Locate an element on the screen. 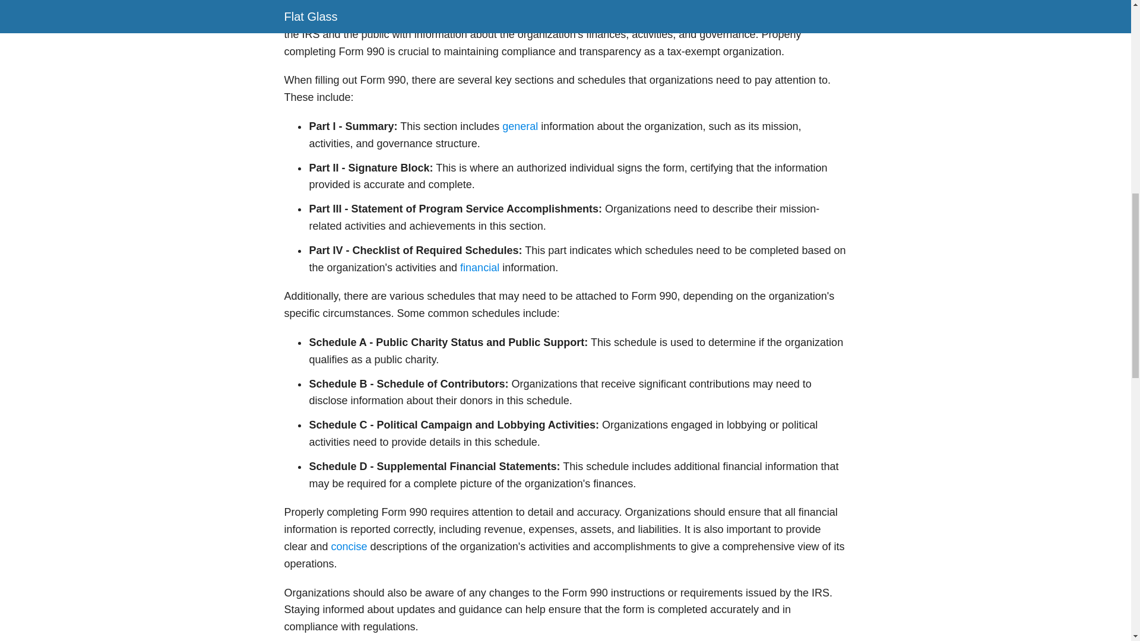 The height and width of the screenshot is (641, 1140). financial is located at coordinates (480, 267).